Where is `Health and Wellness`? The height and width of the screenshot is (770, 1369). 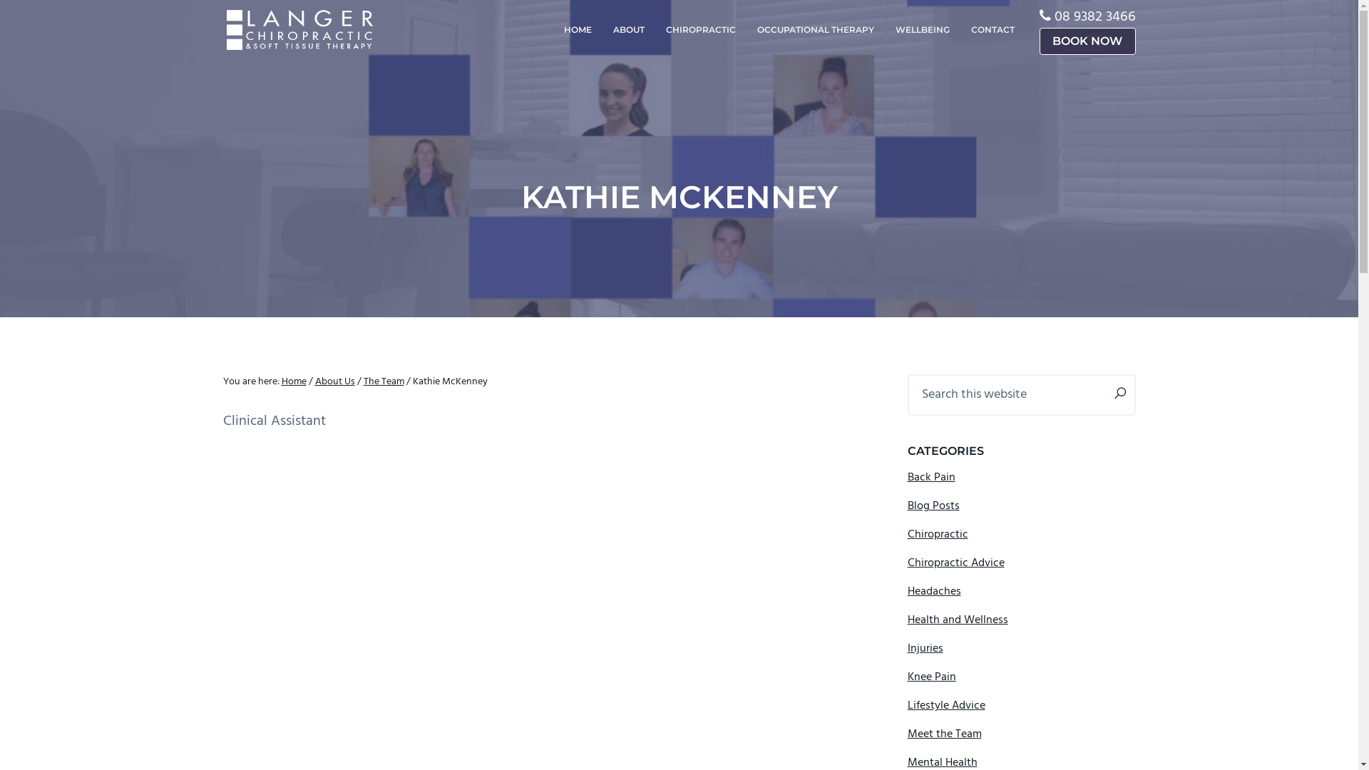 Health and Wellness is located at coordinates (957, 620).